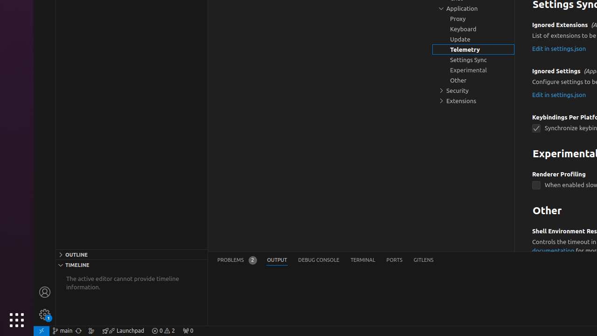 The height and width of the screenshot is (336, 597). What do you see at coordinates (123, 331) in the screenshot?
I see `rocket gitlens-unplug Launchpad, GitLens Launchpad ᴘʀᴇᴠɪᴇᴡ    &mdash;    [$(question)](command:gitlens.launchpad.indicator.action?%22info%22 "What is this?") [$(gear)](command:workbench.action.openSettings?%22gitlens.launchpad%22 "Settings")  |  [$(circle-slash) Hide](command:gitlens.launchpad.indicator.action?%22hide%22 "Hide") --- [Launchpad](command:gitlens.launchpad.indicator.action?%info%22 "Learn about Launchpad") organizes your pull requests into actionable groups to help you focus and keep your team unblocked. It's always accessible using the `GitLens: Open Launchpad` command from the Command Palette. --- [Connect an integration](command:gitlens.showLaunchpad?%7B%22source%22%3A%22launchpad-indicator%22%7D "Connect an integration") to get started.` at bounding box center [123, 331].